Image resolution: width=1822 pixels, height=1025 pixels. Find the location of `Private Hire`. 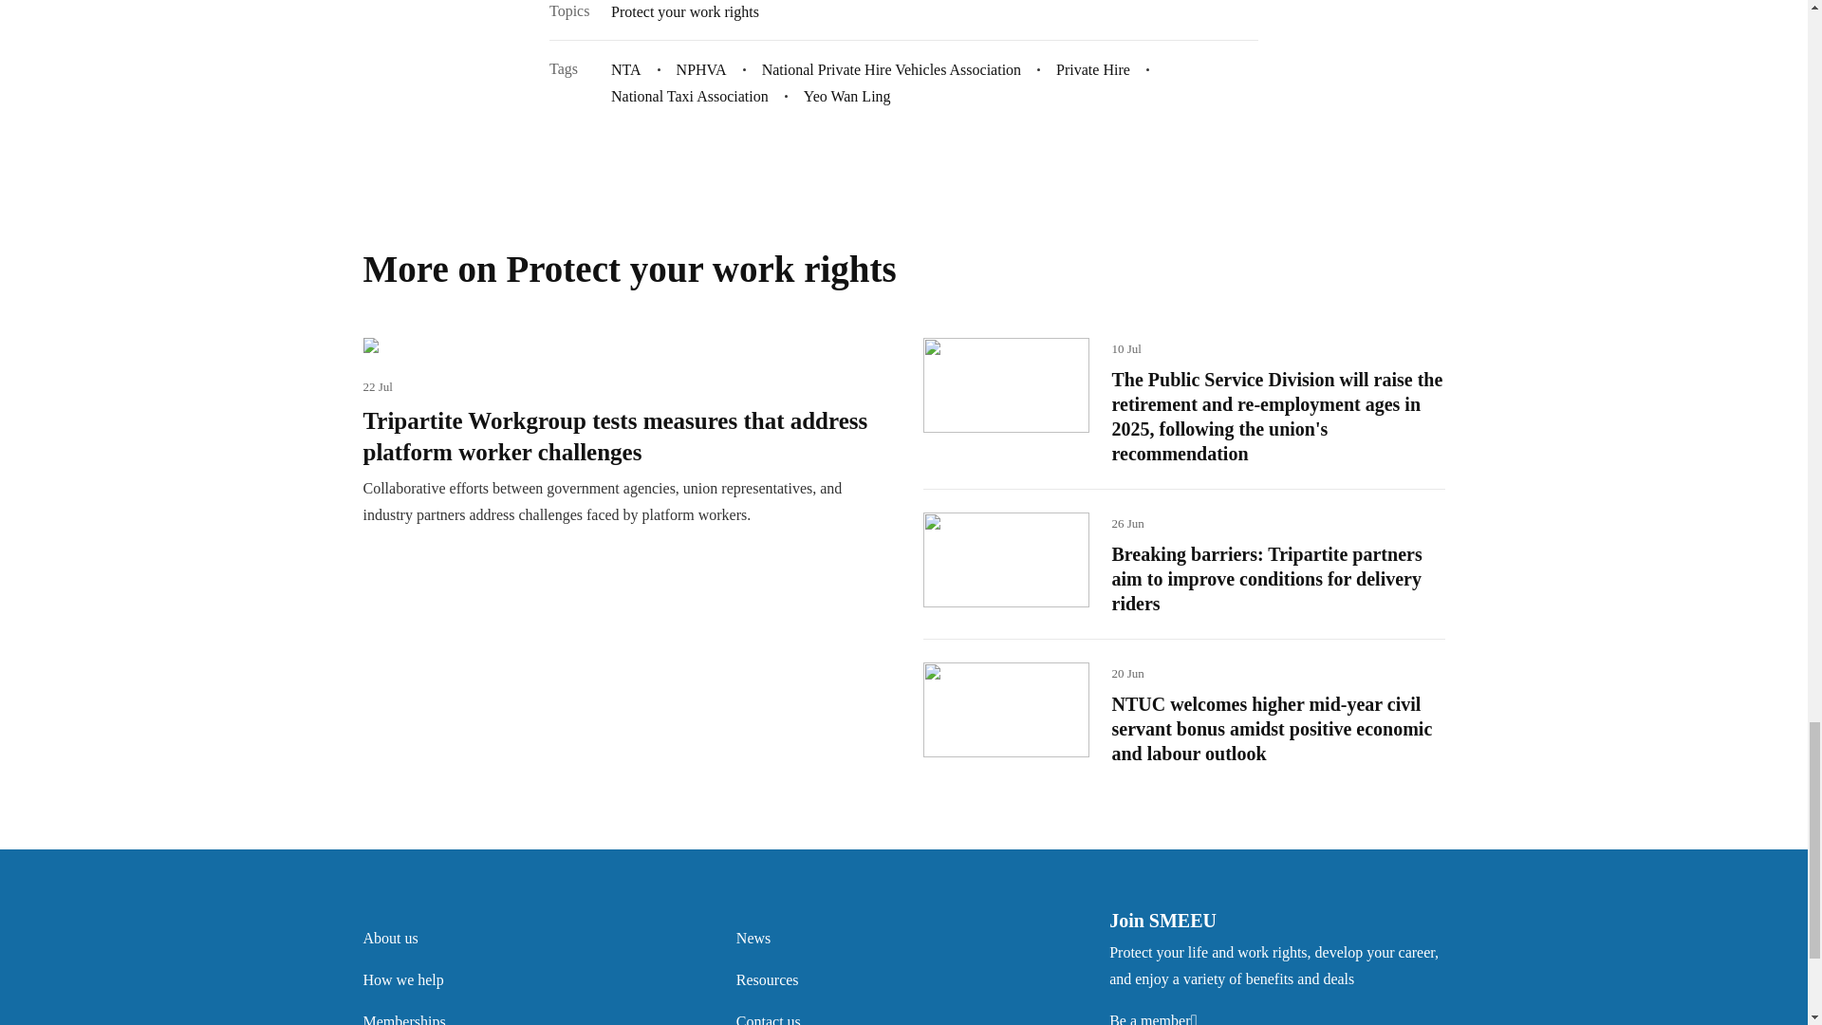

Private Hire is located at coordinates (1093, 69).